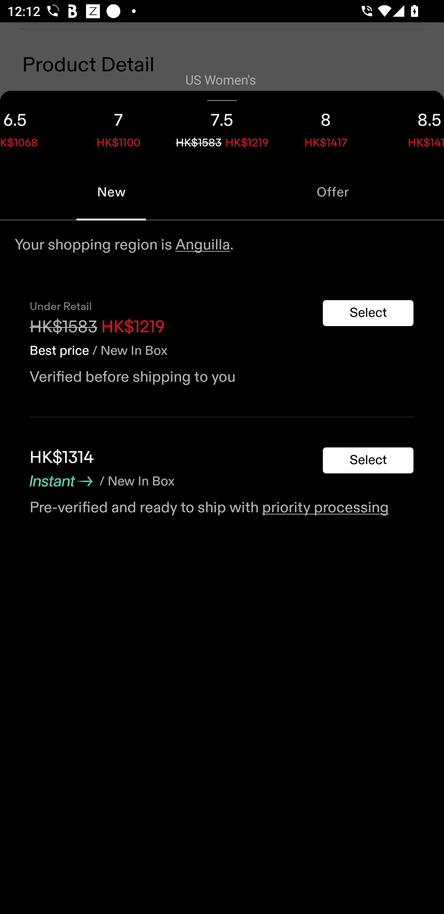  Describe the element at coordinates (118, 127) in the screenshot. I see `7 HK$1100` at that location.